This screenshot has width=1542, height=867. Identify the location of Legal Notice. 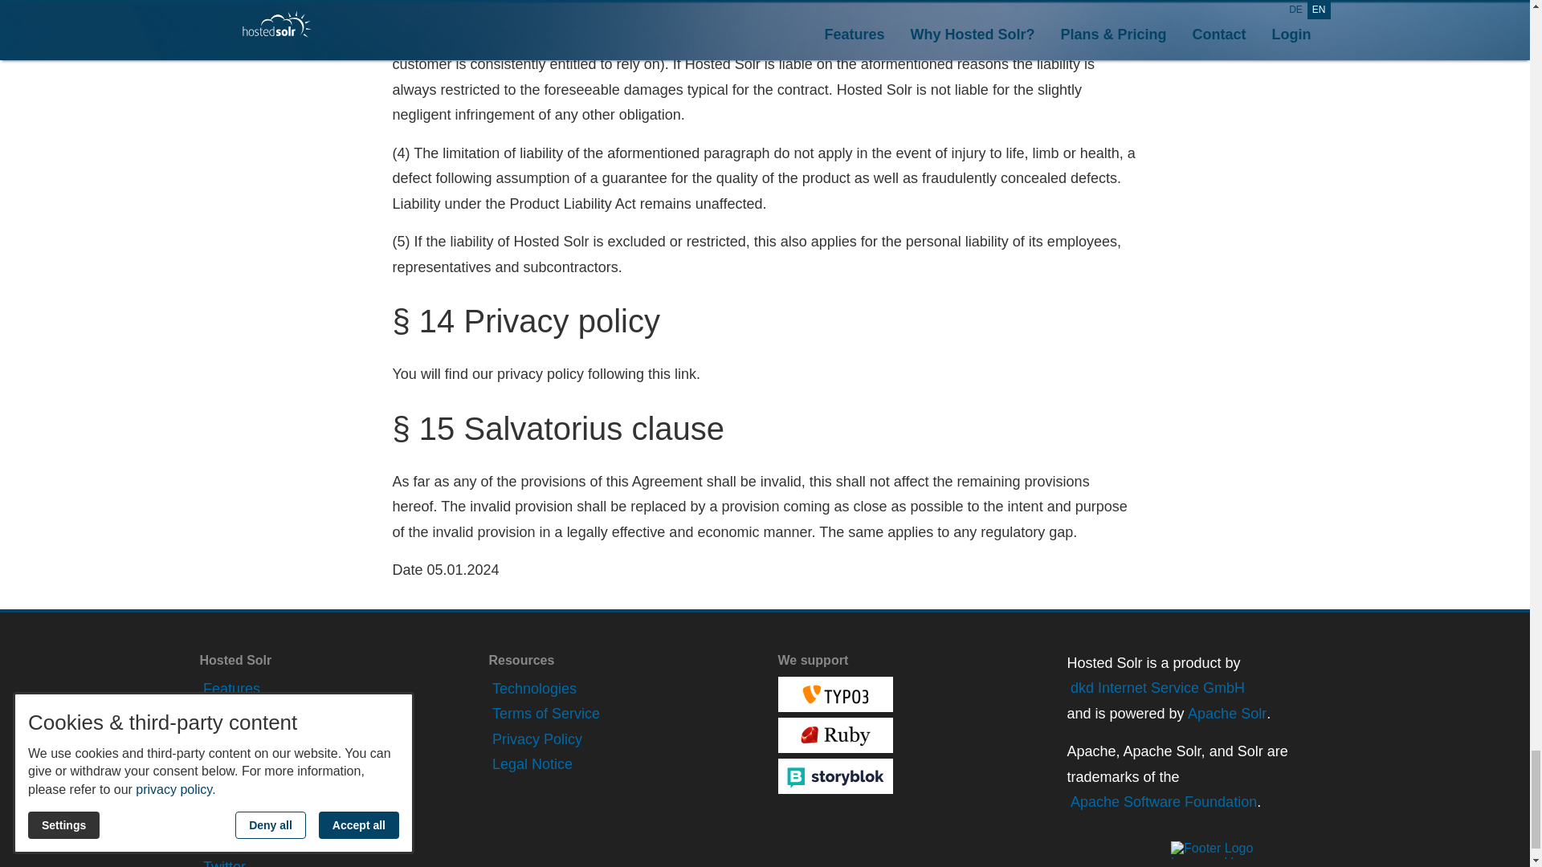
(530, 764).